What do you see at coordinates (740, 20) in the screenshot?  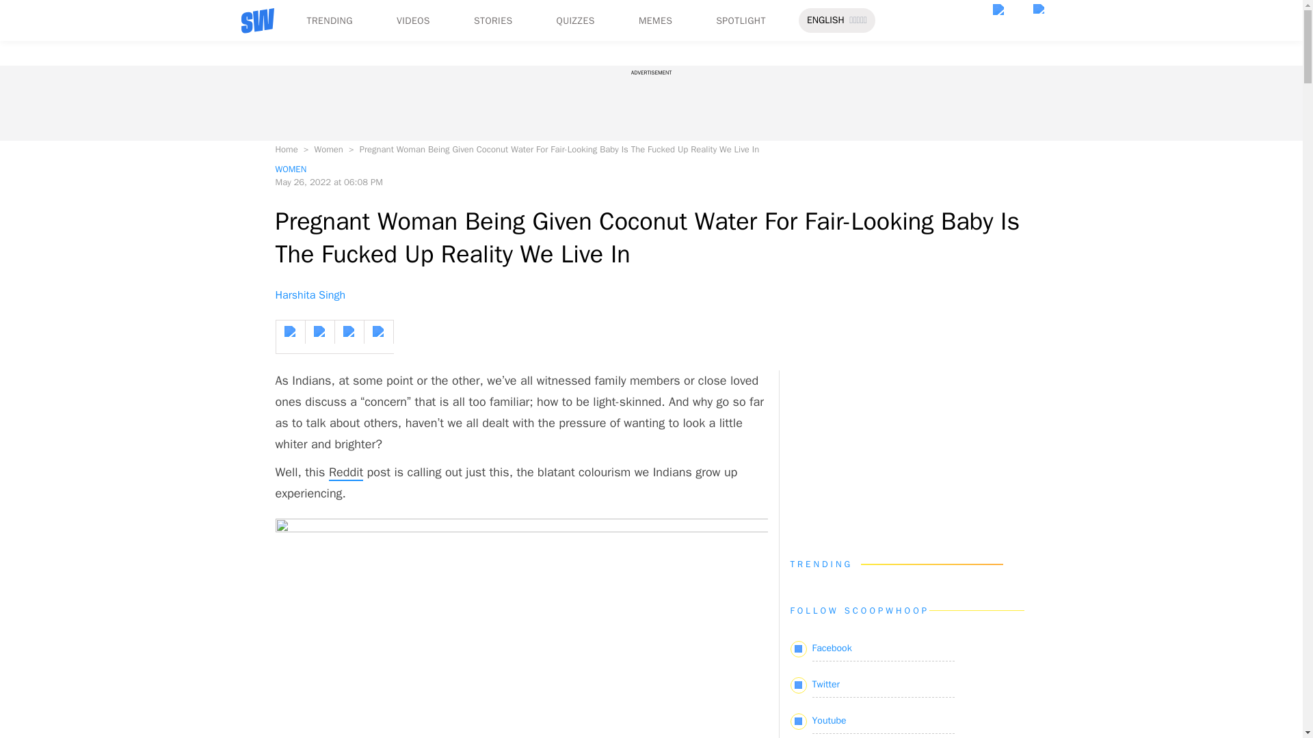 I see `SPOTLIGHT` at bounding box center [740, 20].